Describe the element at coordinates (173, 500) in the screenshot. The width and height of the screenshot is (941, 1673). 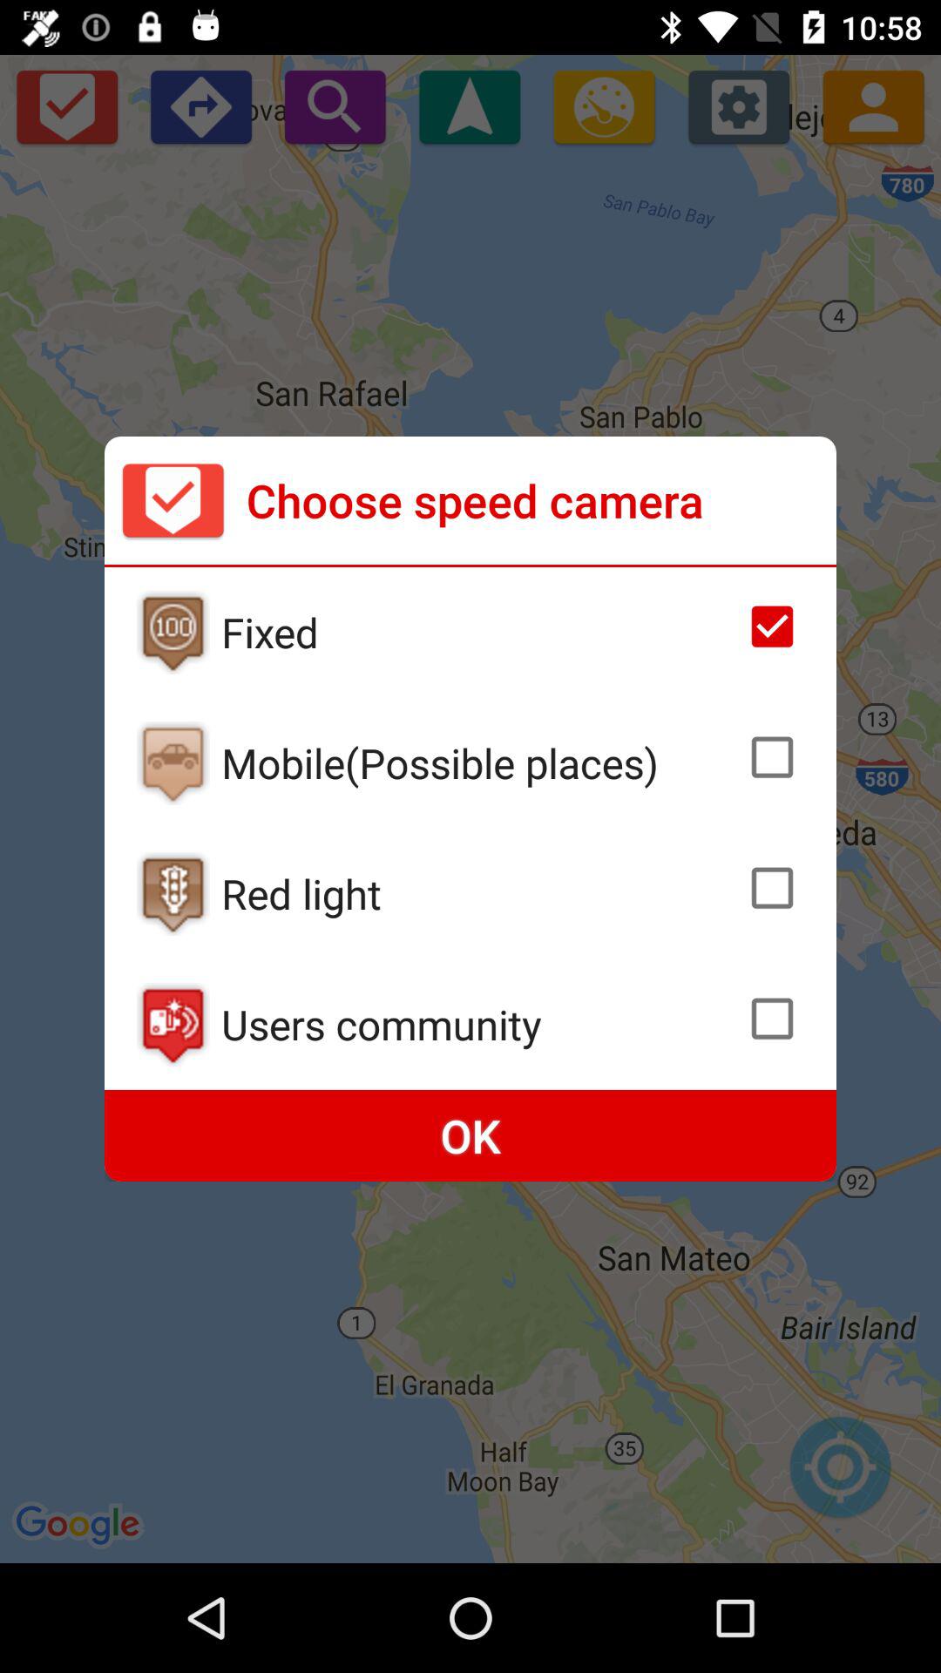
I see `open the icon to the left of choose speed camera icon` at that location.